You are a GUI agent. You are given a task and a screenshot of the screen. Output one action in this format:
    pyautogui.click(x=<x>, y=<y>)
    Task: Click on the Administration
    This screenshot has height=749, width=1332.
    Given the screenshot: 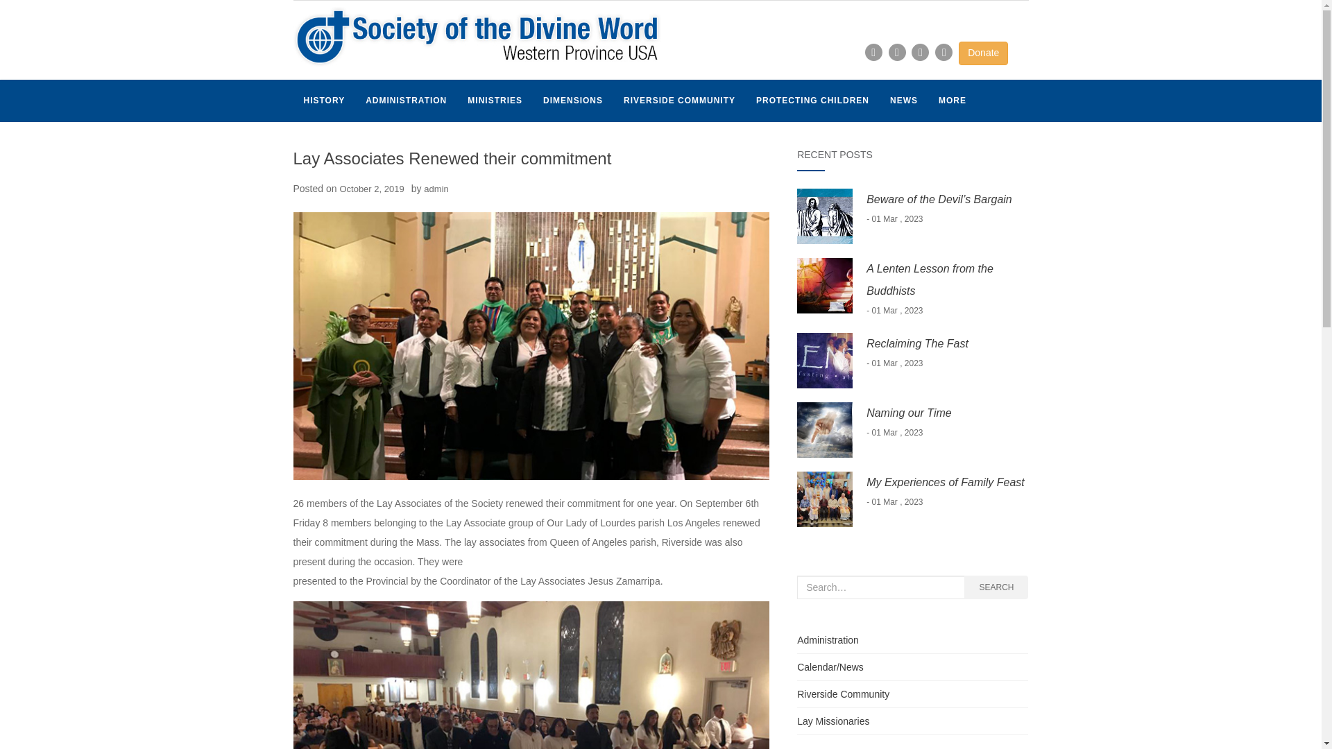 What is the action you would take?
    pyautogui.click(x=406, y=101)
    